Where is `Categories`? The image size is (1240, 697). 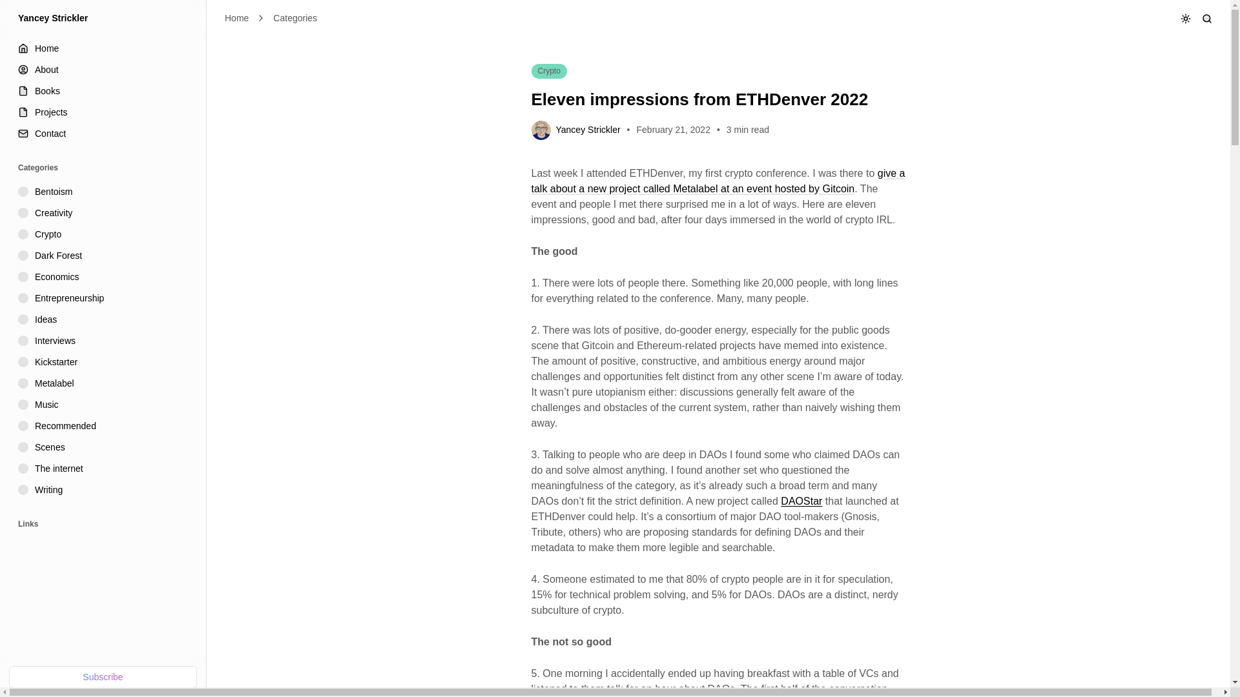
Categories is located at coordinates (294, 18).